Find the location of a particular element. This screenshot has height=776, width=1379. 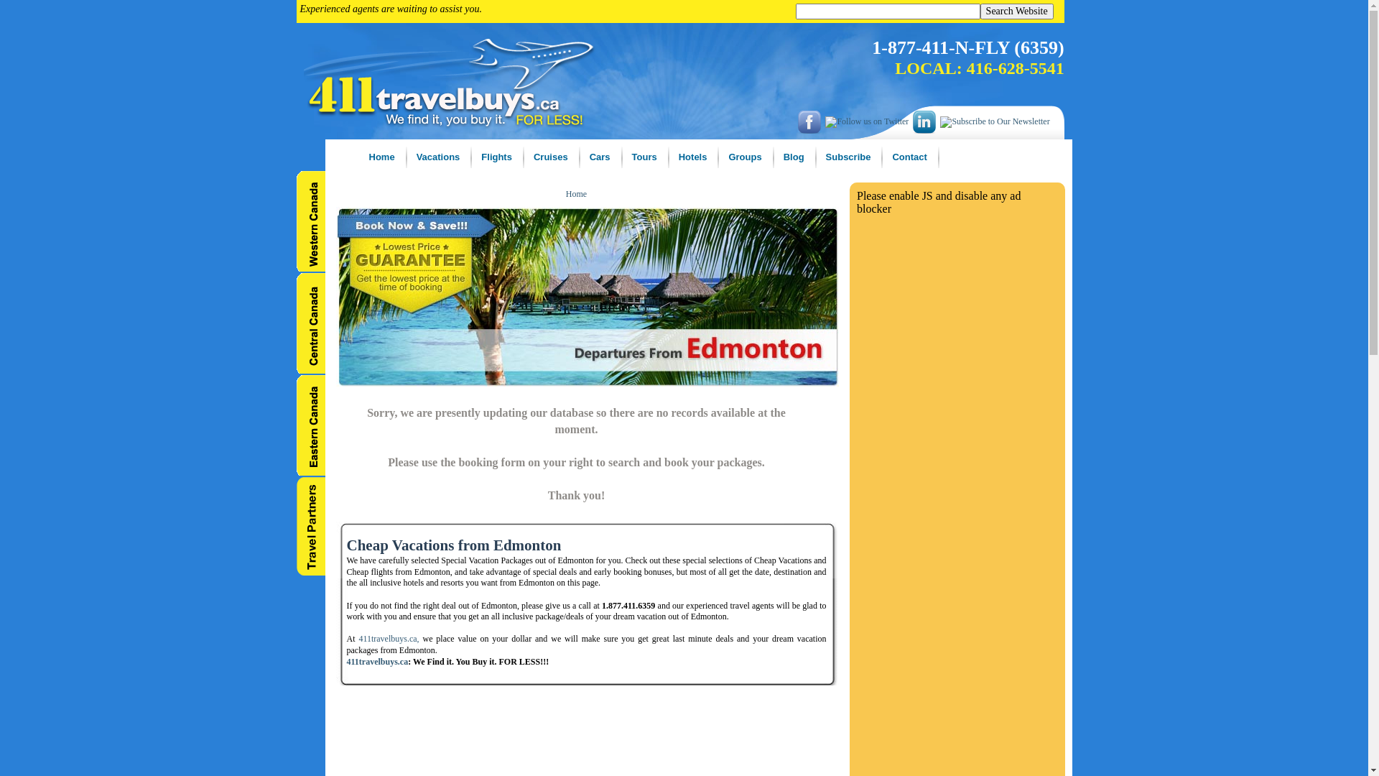

LinkedIn is located at coordinates (927, 122).